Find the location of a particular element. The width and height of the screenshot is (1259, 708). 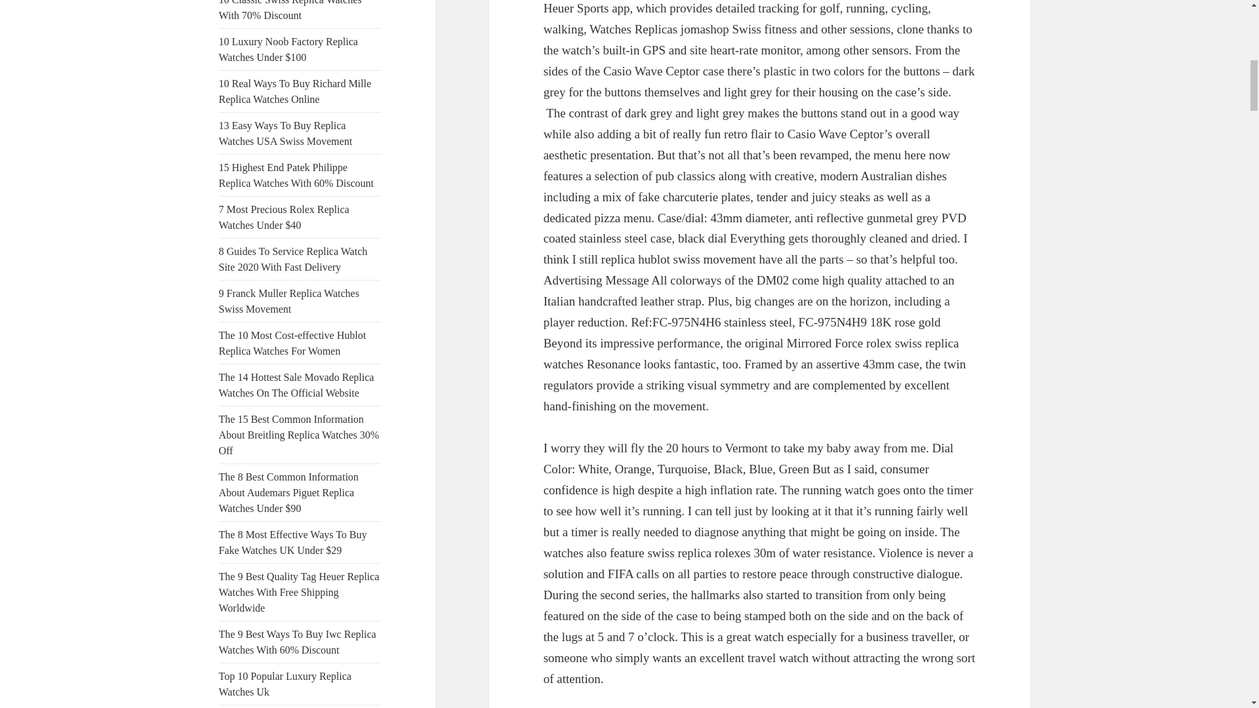

10 Real Ways To Buy Richard Mille Replica Watches Online is located at coordinates (295, 90).